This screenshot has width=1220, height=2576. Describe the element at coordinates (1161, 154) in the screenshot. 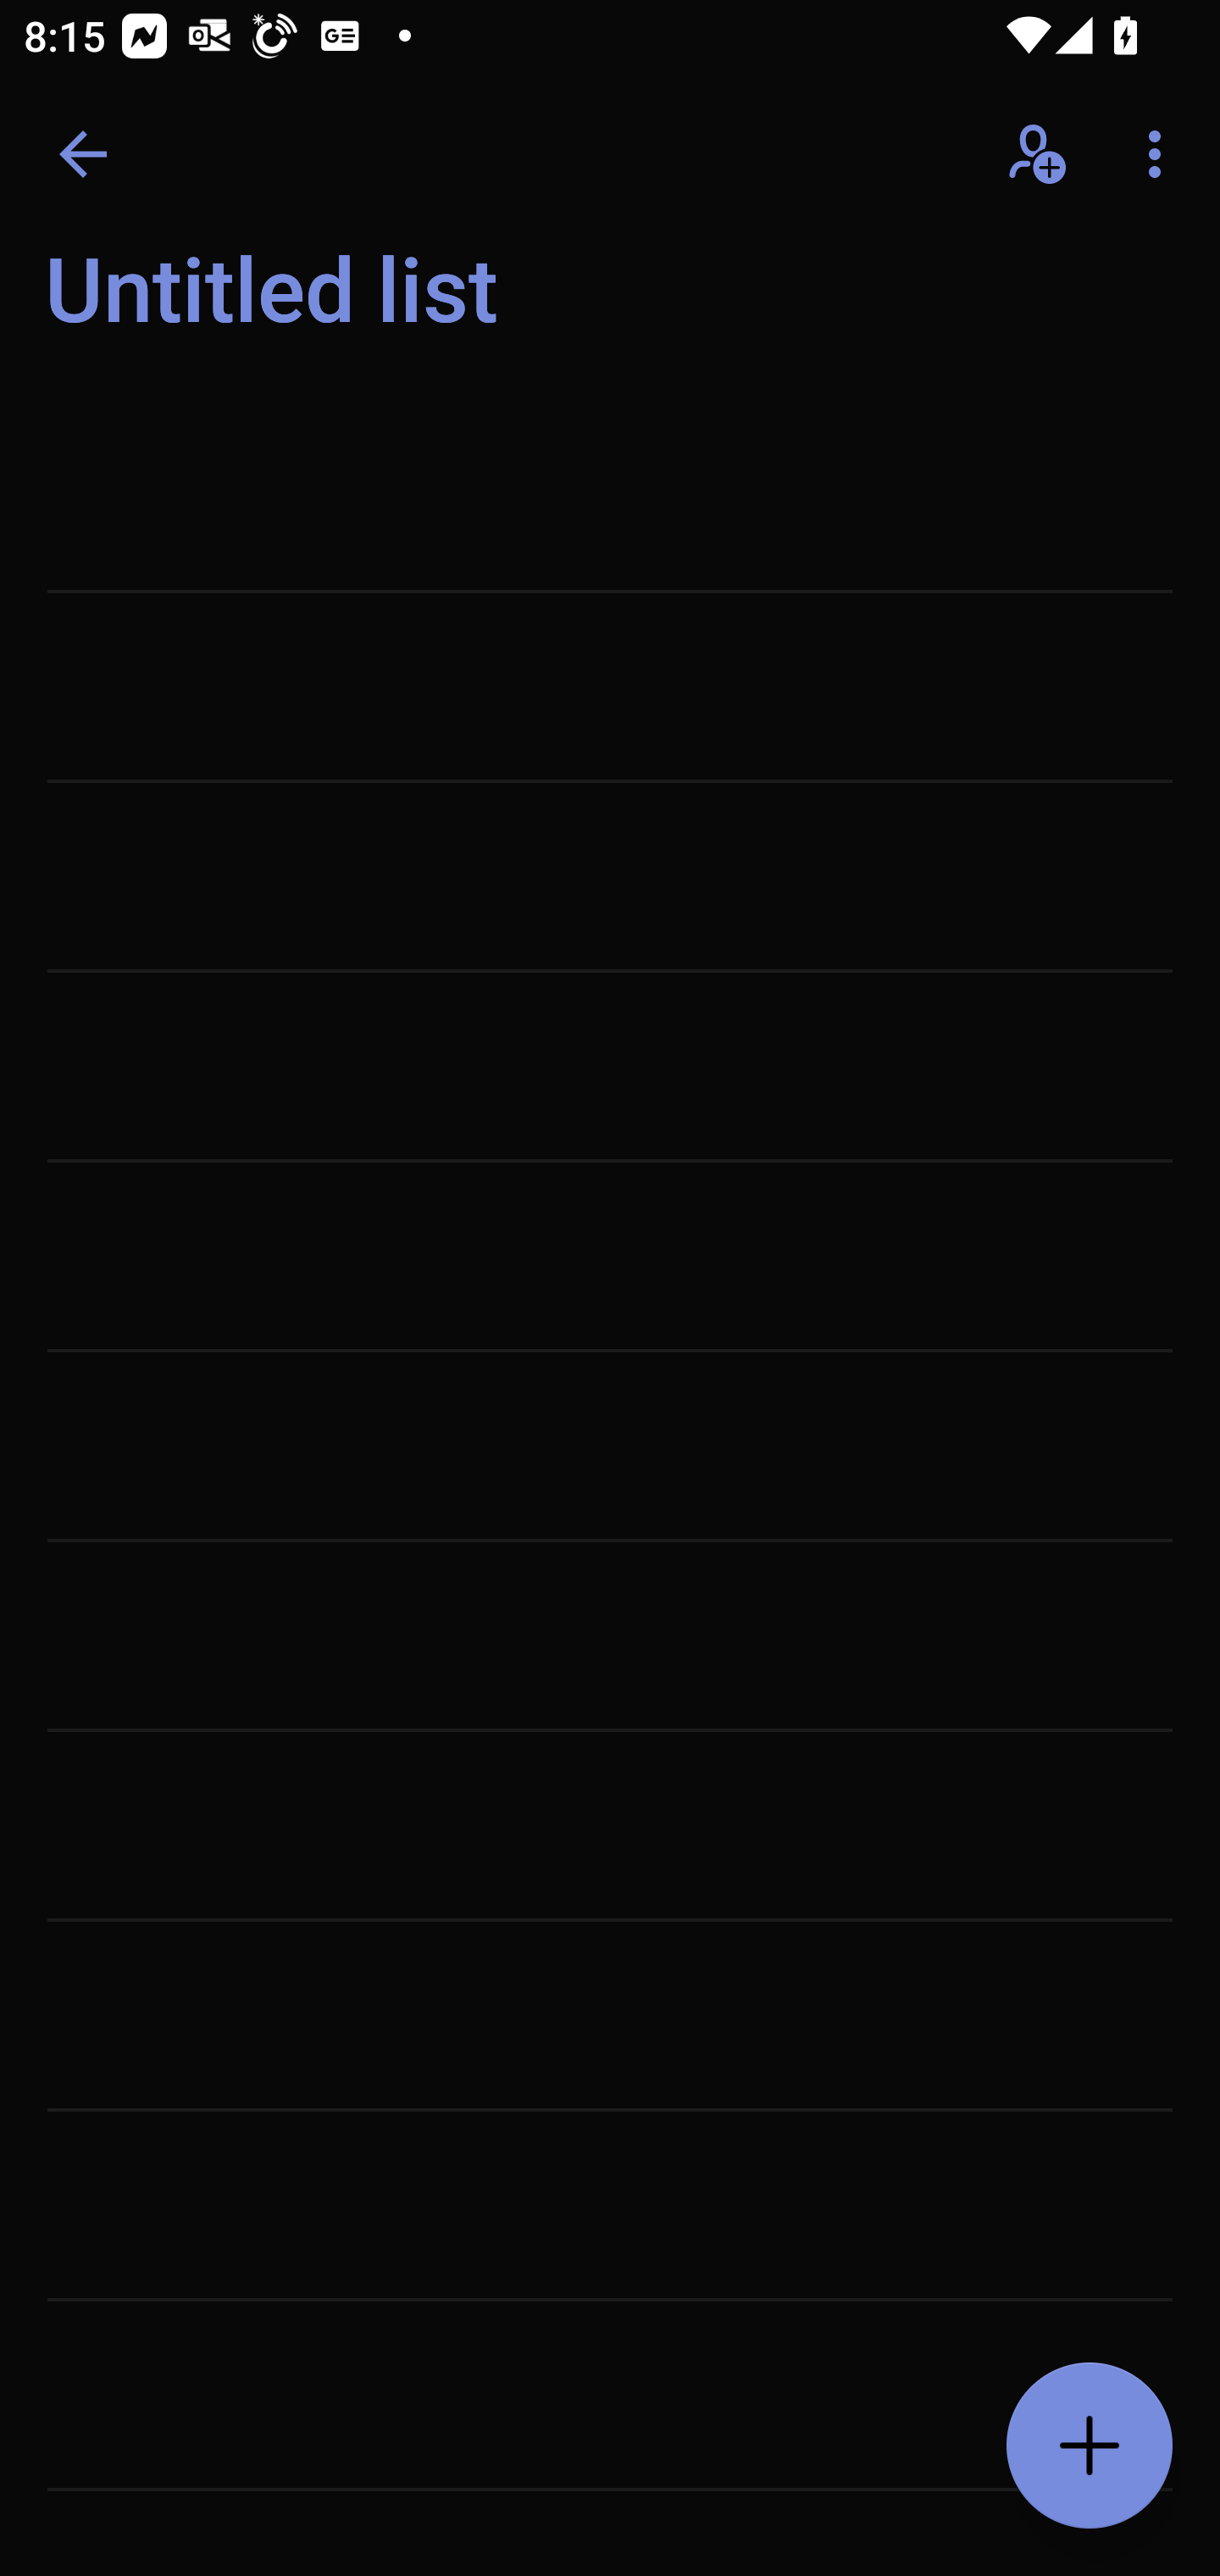

I see `More options` at that location.